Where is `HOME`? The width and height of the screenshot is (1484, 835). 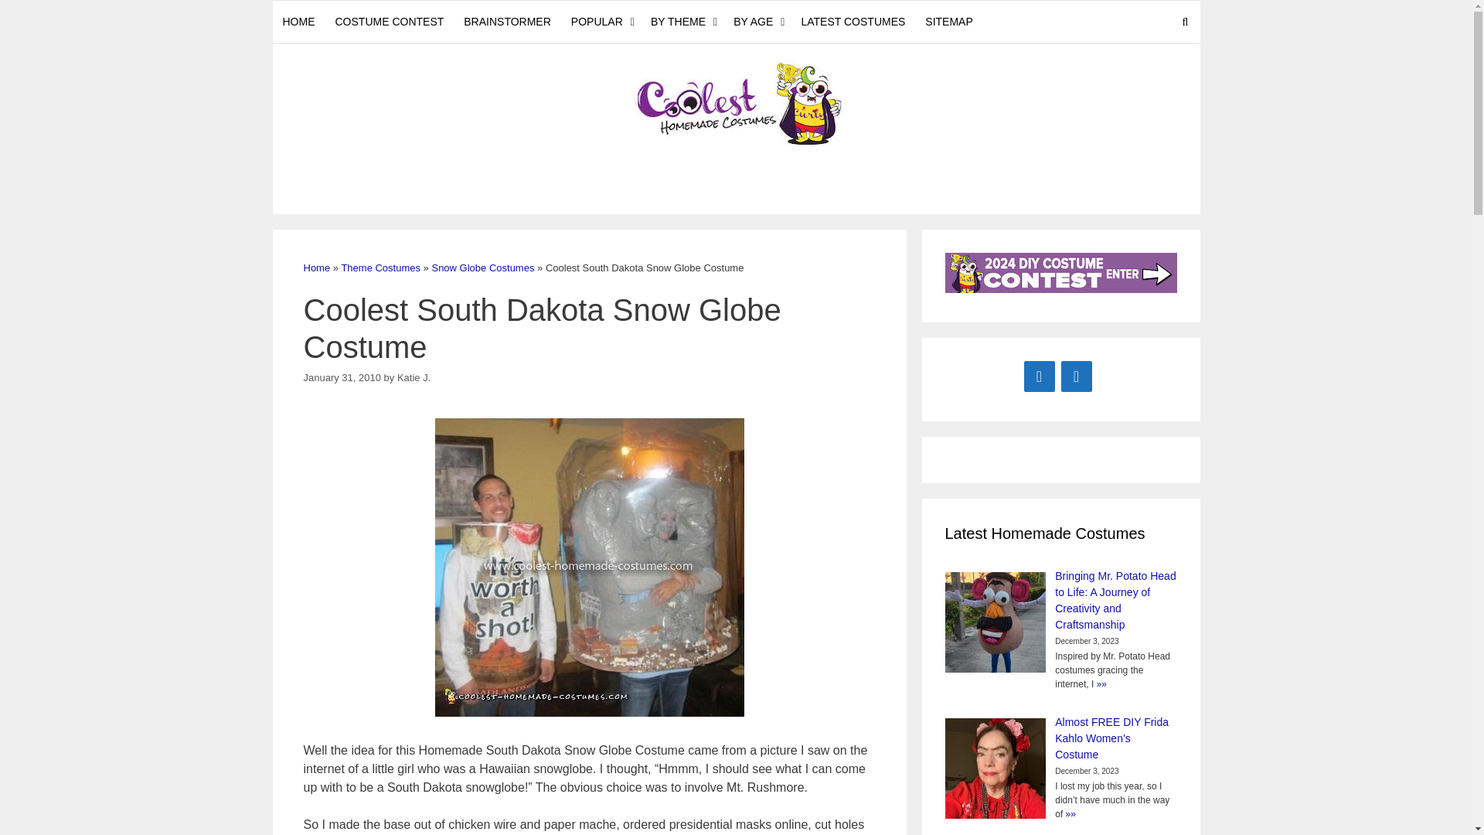
HOME is located at coordinates (298, 22).